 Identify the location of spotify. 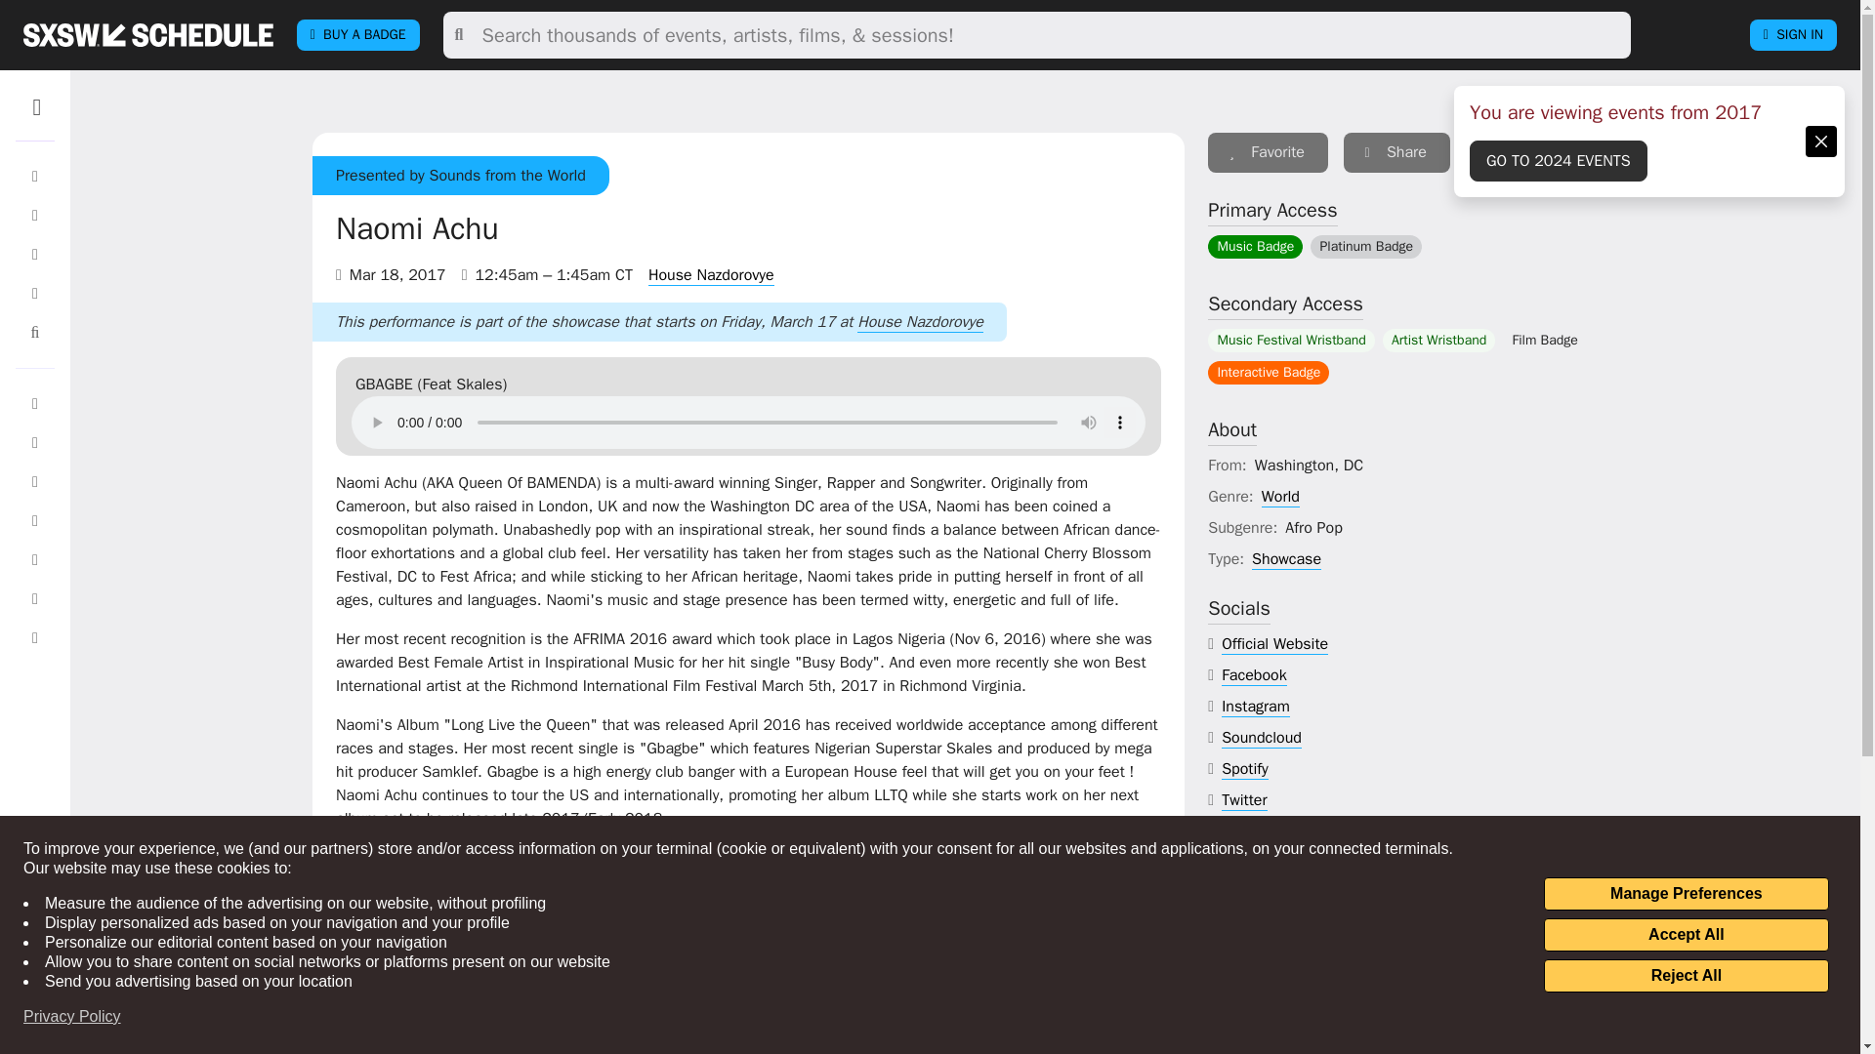
(1245, 769).